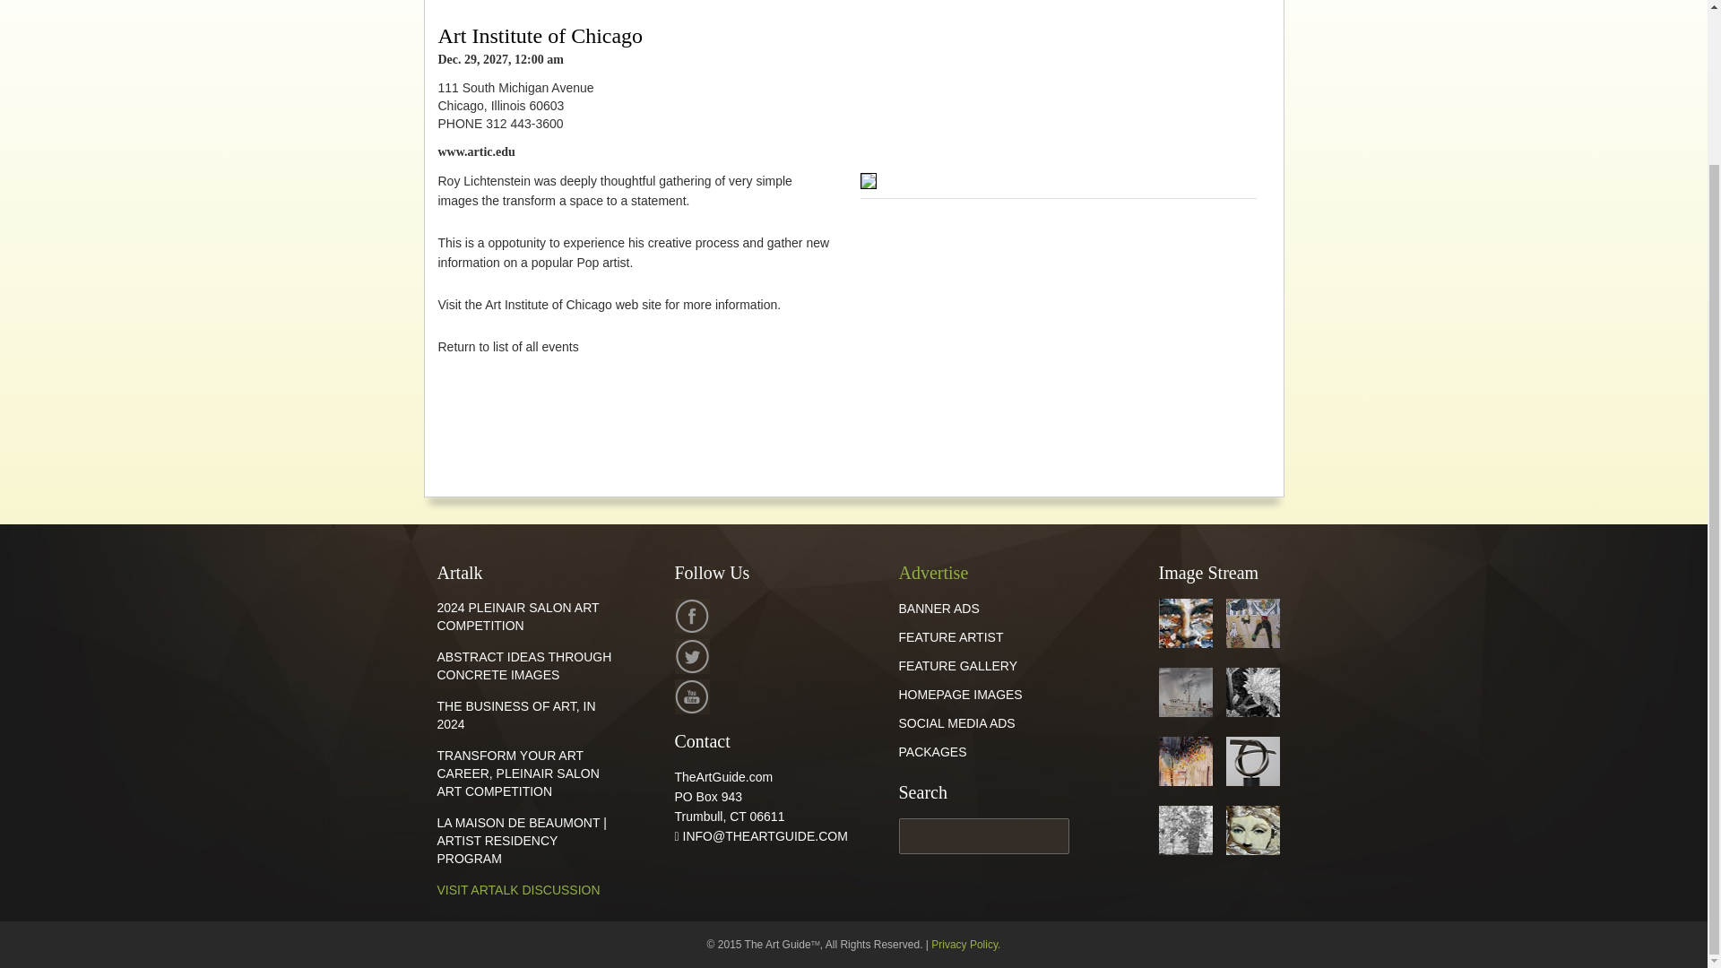  What do you see at coordinates (950, 637) in the screenshot?
I see `FEATURE ARTIST` at bounding box center [950, 637].